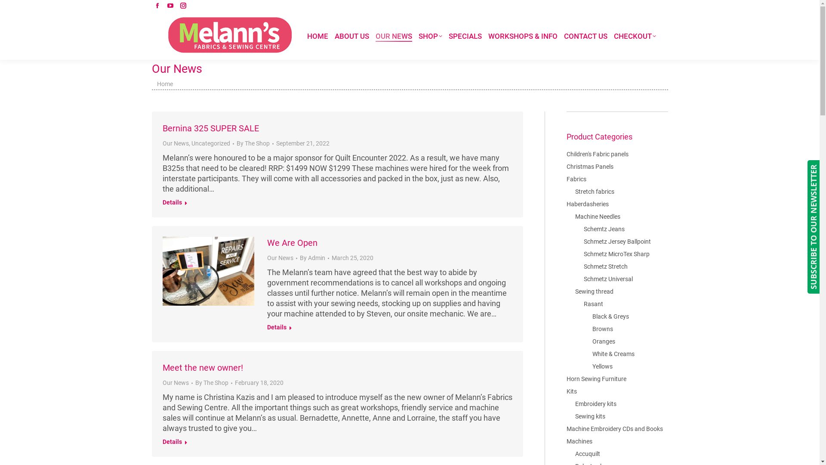  Describe the element at coordinates (255, 144) in the screenshot. I see `By The Shop` at that location.